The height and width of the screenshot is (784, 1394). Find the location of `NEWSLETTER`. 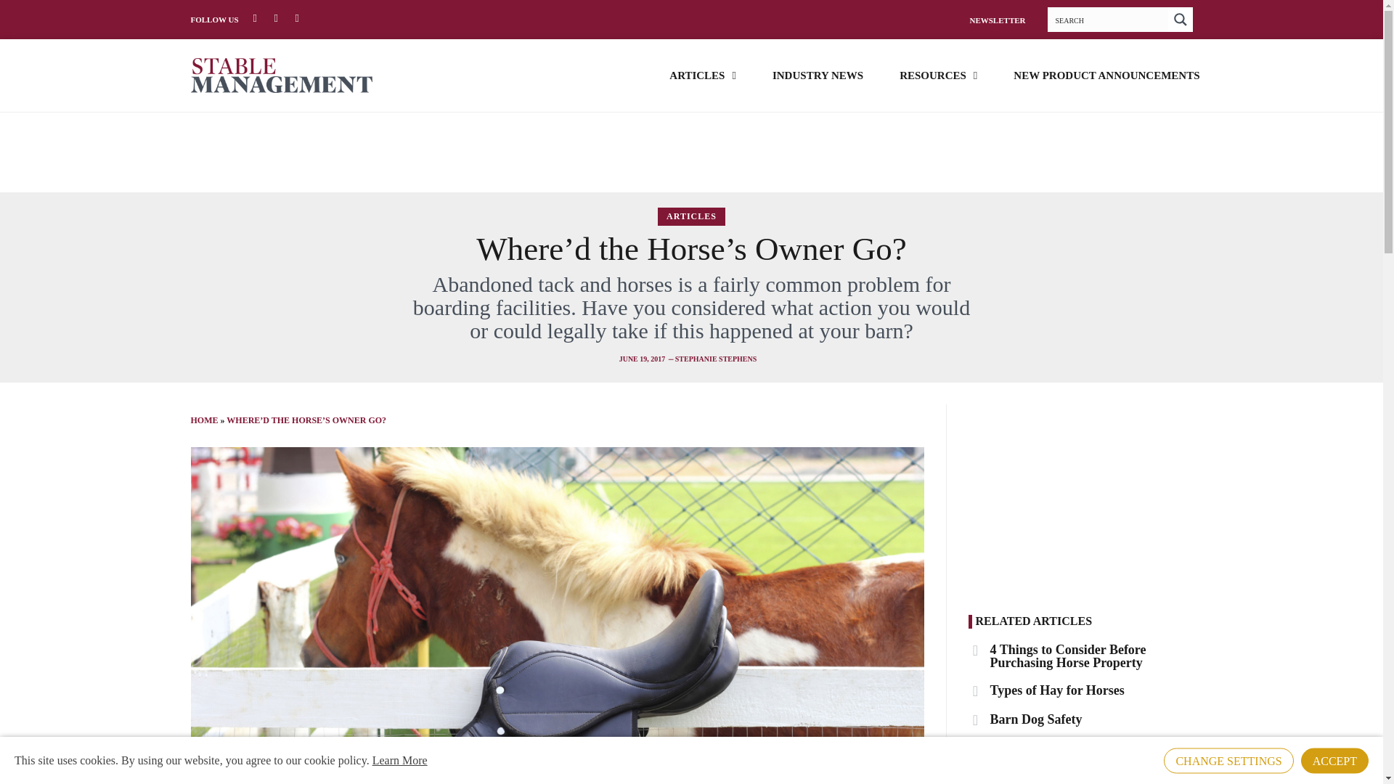

NEWSLETTER is located at coordinates (996, 20).